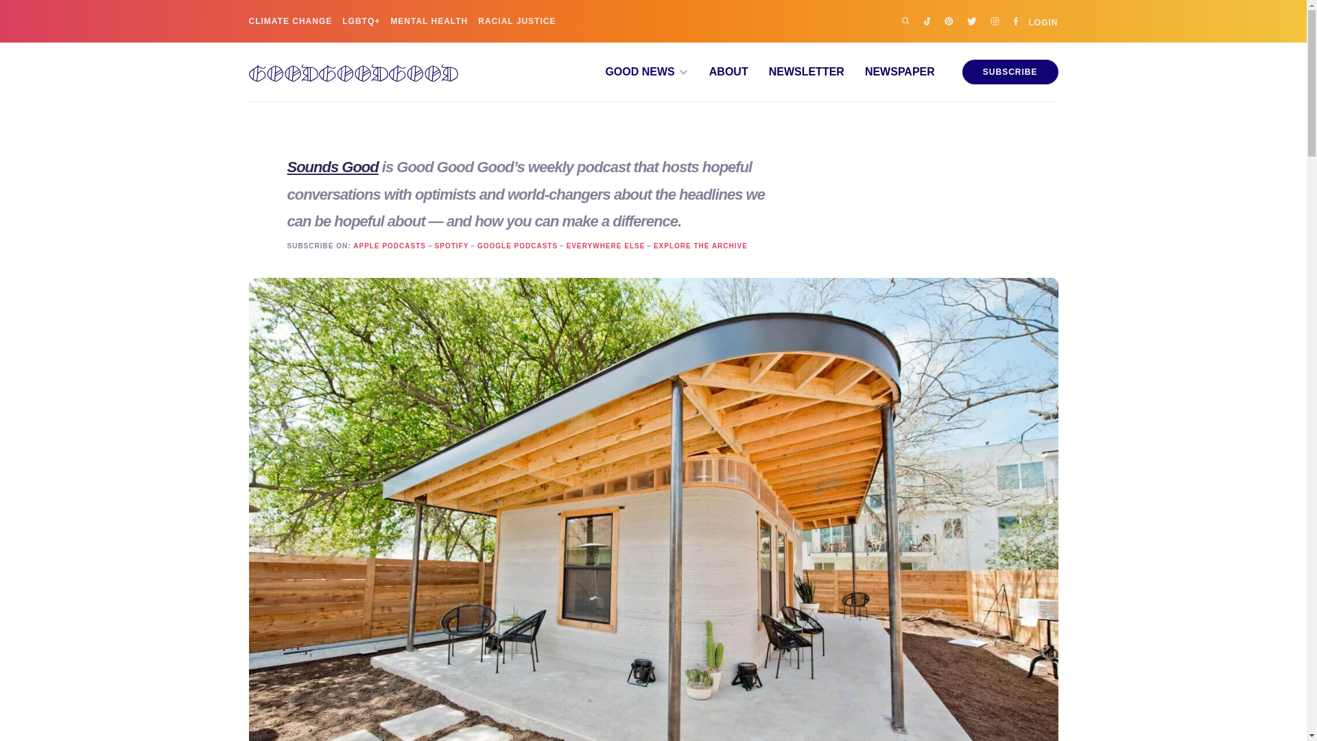  Describe the element at coordinates (1010, 72) in the screenshot. I see `SUBSCRIBE` at that location.